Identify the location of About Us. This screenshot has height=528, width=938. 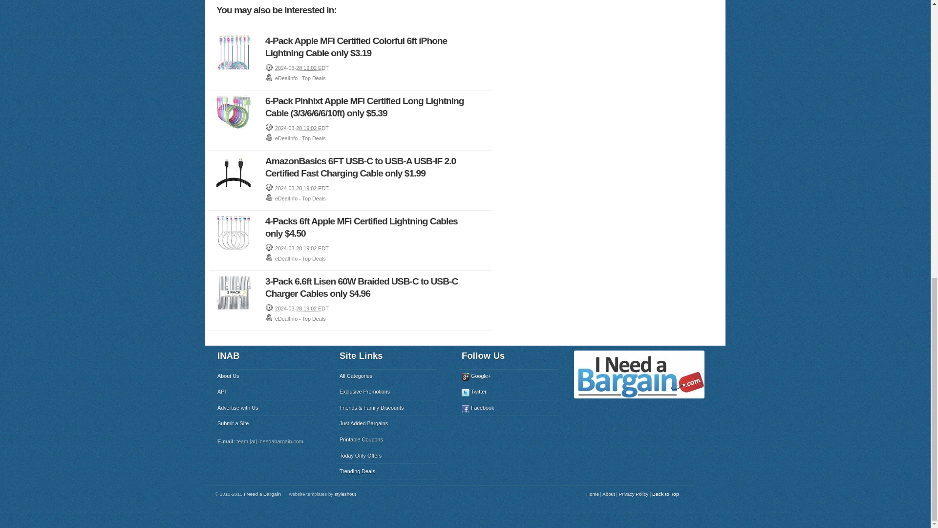
(265, 376).